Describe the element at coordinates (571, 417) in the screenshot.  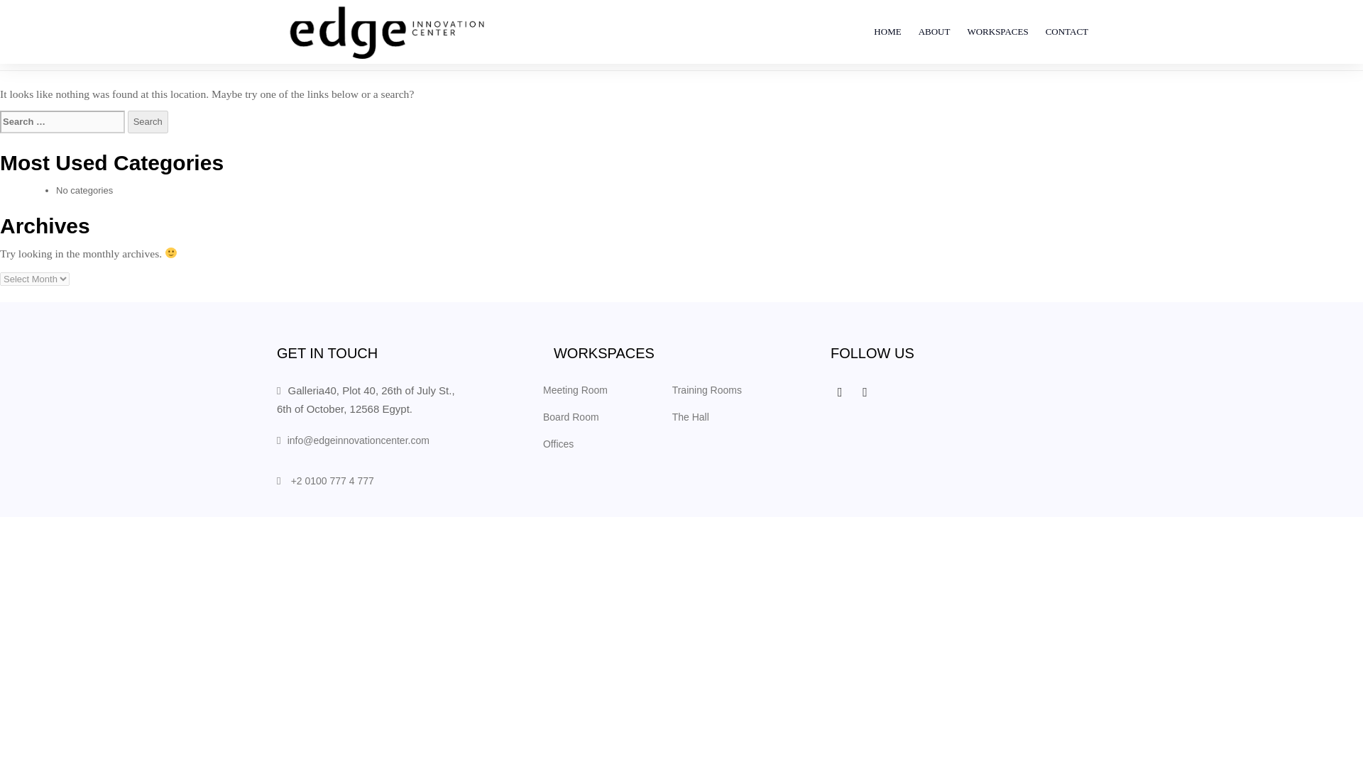
I see `Board Room` at that location.